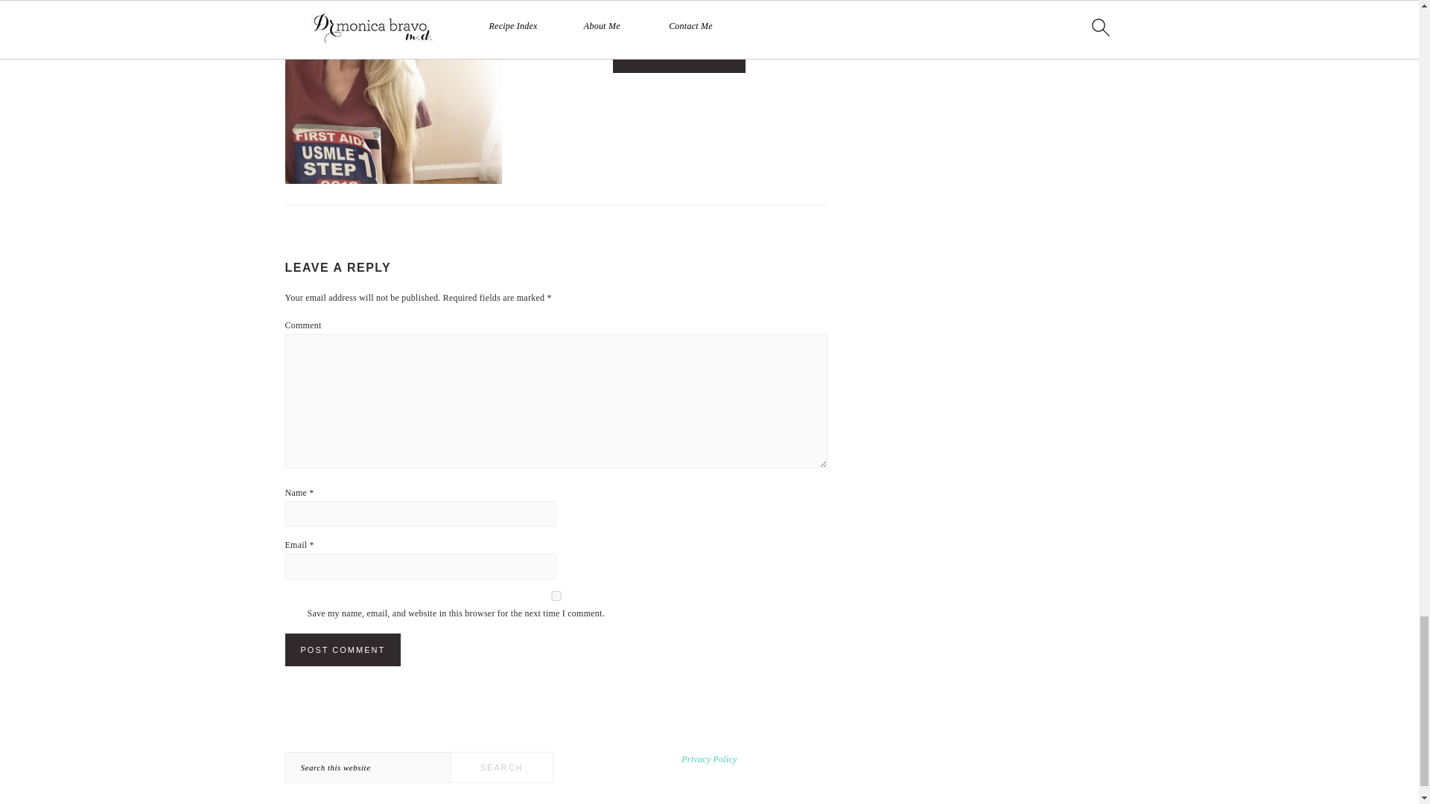  Describe the element at coordinates (556, 596) in the screenshot. I see `yes` at that location.